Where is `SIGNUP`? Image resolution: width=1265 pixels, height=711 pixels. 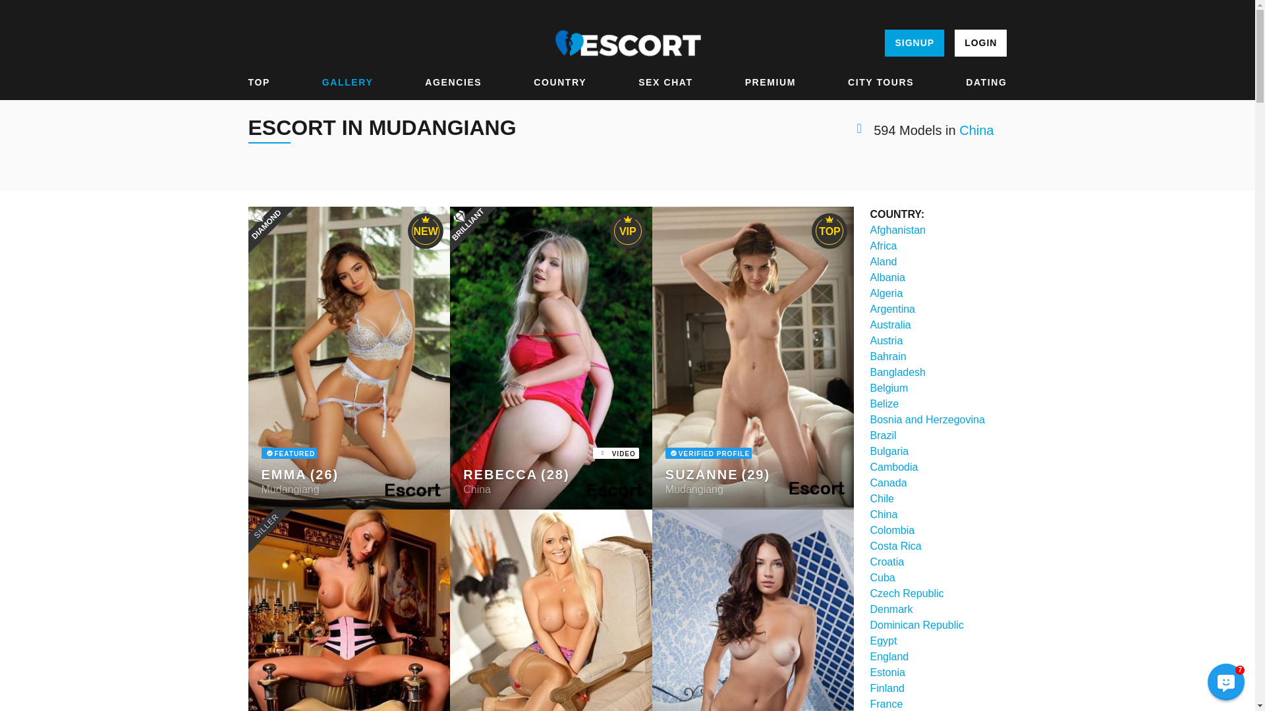
SIGNUP is located at coordinates (914, 43).